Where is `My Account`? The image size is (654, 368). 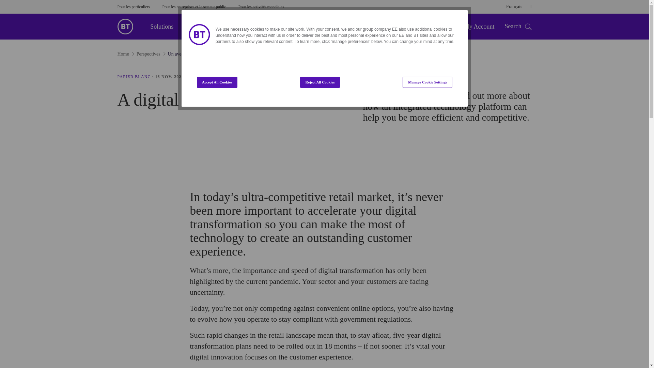 My Account is located at coordinates (479, 27).